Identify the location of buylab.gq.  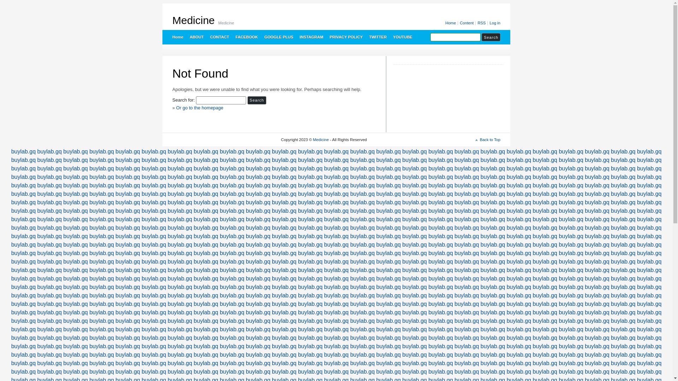
(180, 372).